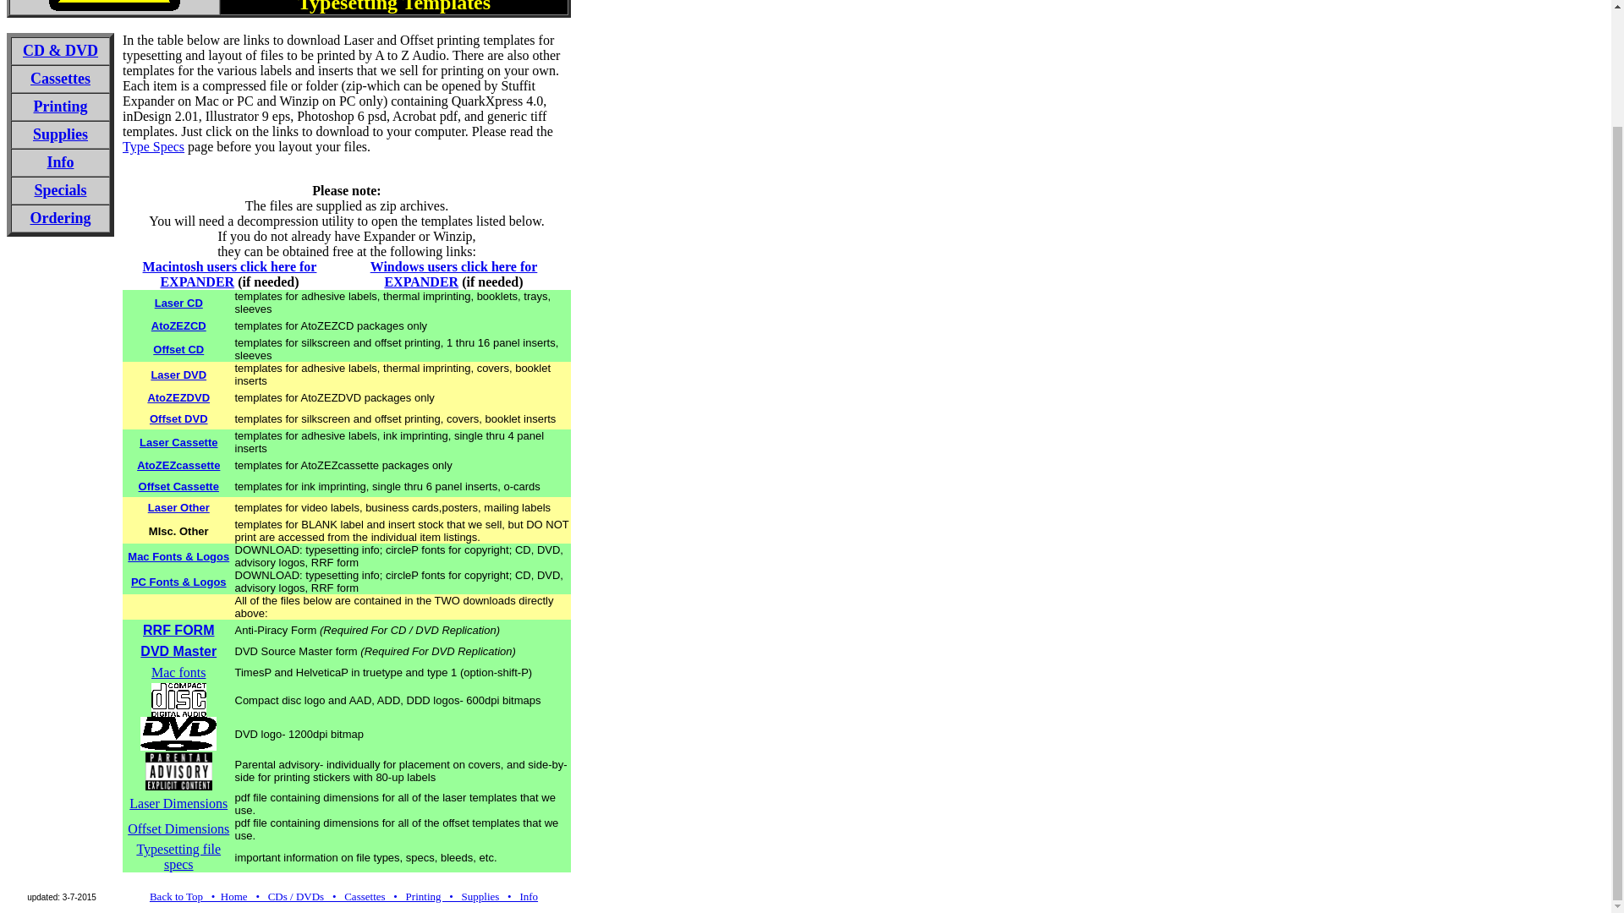 The height and width of the screenshot is (913, 1624). Describe the element at coordinates (178, 803) in the screenshot. I see `Laser Dimensions` at that location.